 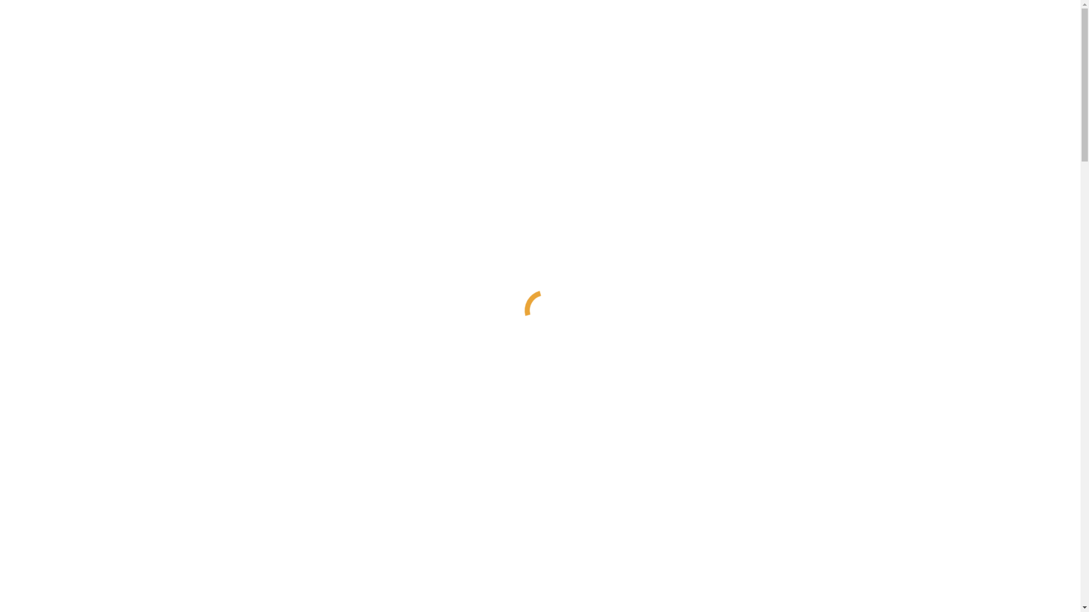 I want to click on Working Equitation Course, so click(x=100, y=243).